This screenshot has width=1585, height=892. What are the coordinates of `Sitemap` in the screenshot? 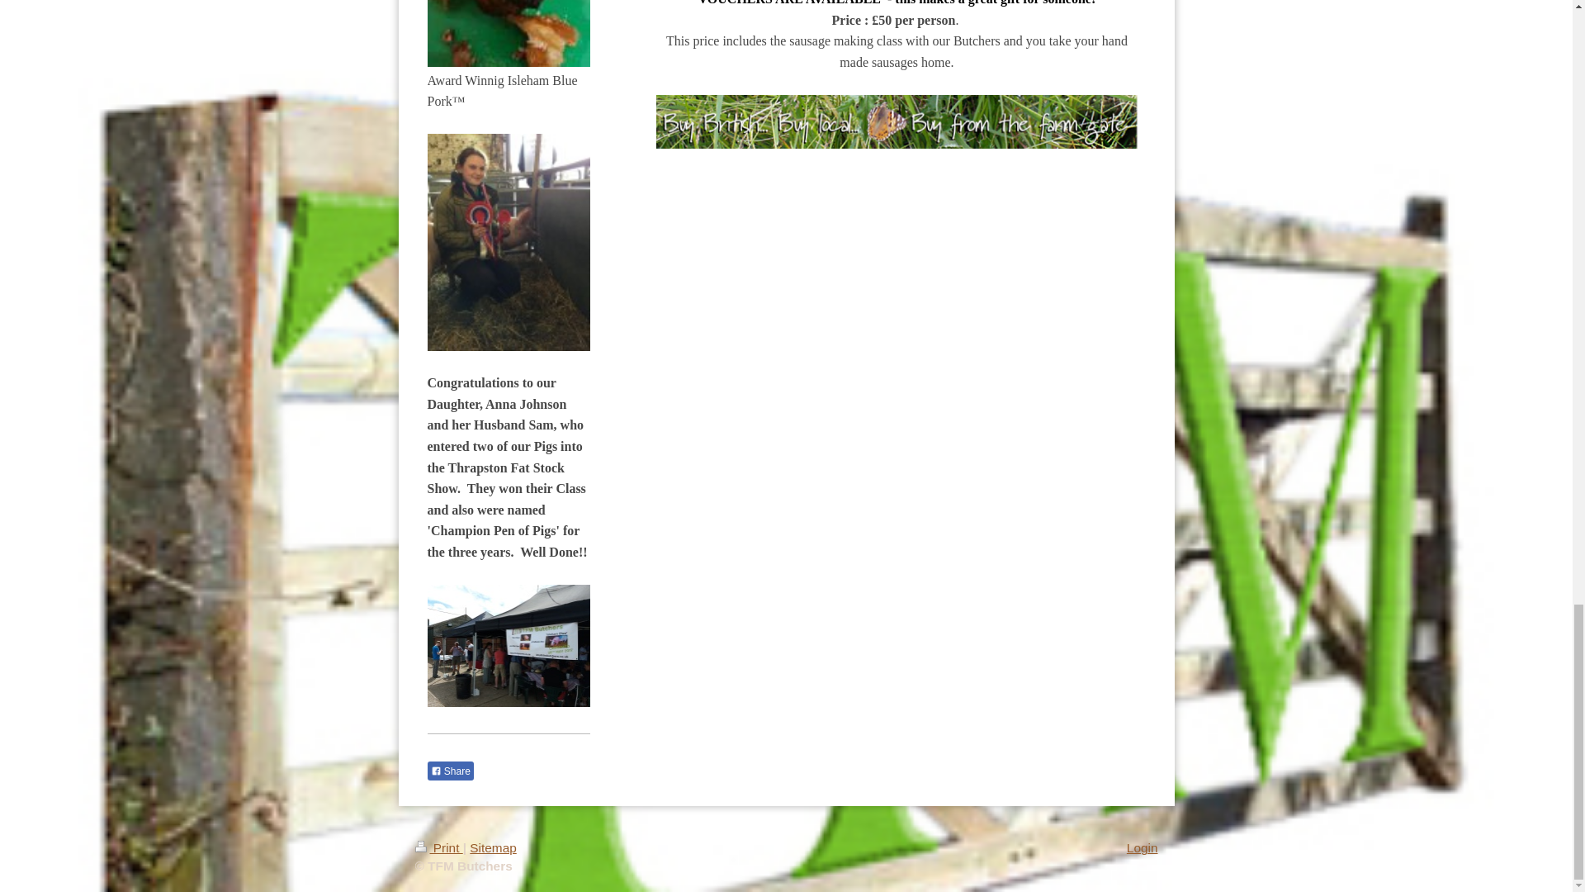 It's located at (492, 847).